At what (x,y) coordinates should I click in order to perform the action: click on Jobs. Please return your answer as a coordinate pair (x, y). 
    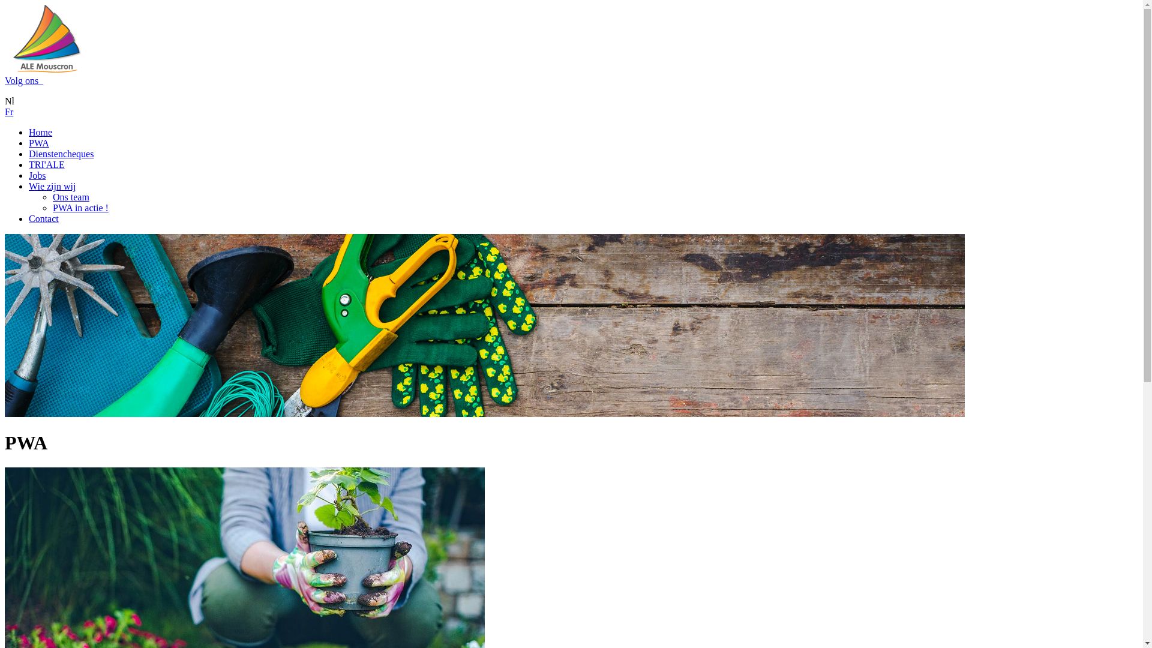
    Looking at the image, I should click on (37, 175).